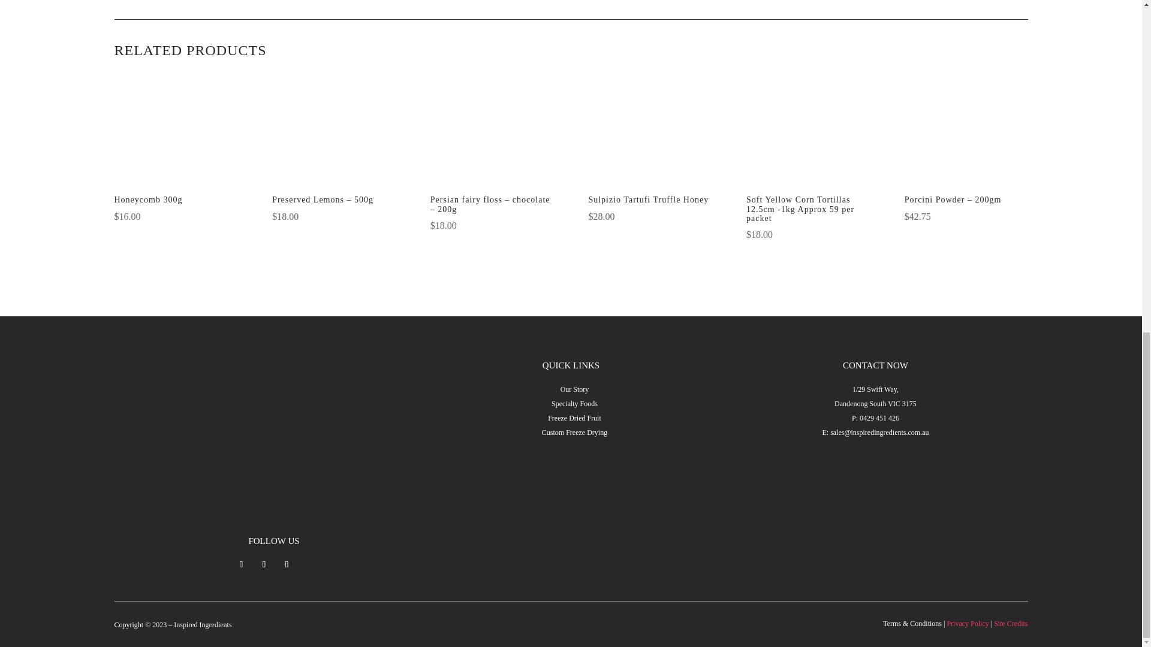 This screenshot has width=1151, height=647. What do you see at coordinates (1011, 623) in the screenshot?
I see `Site Credits` at bounding box center [1011, 623].